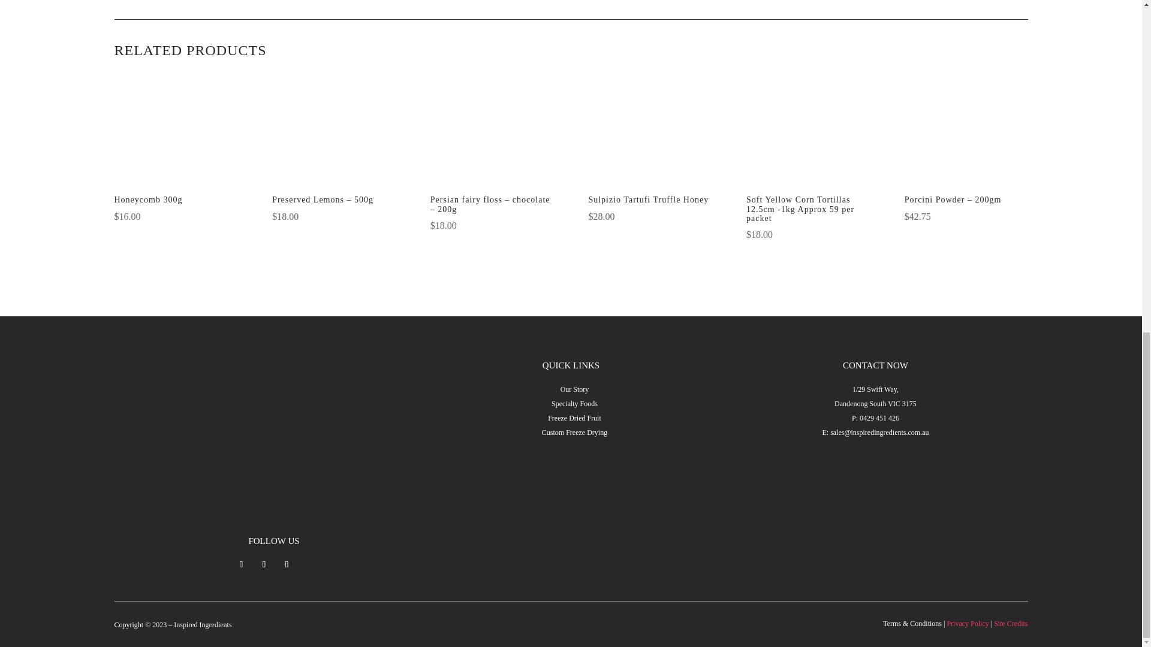 This screenshot has width=1151, height=647. What do you see at coordinates (1011, 623) in the screenshot?
I see `Site Credits` at bounding box center [1011, 623].